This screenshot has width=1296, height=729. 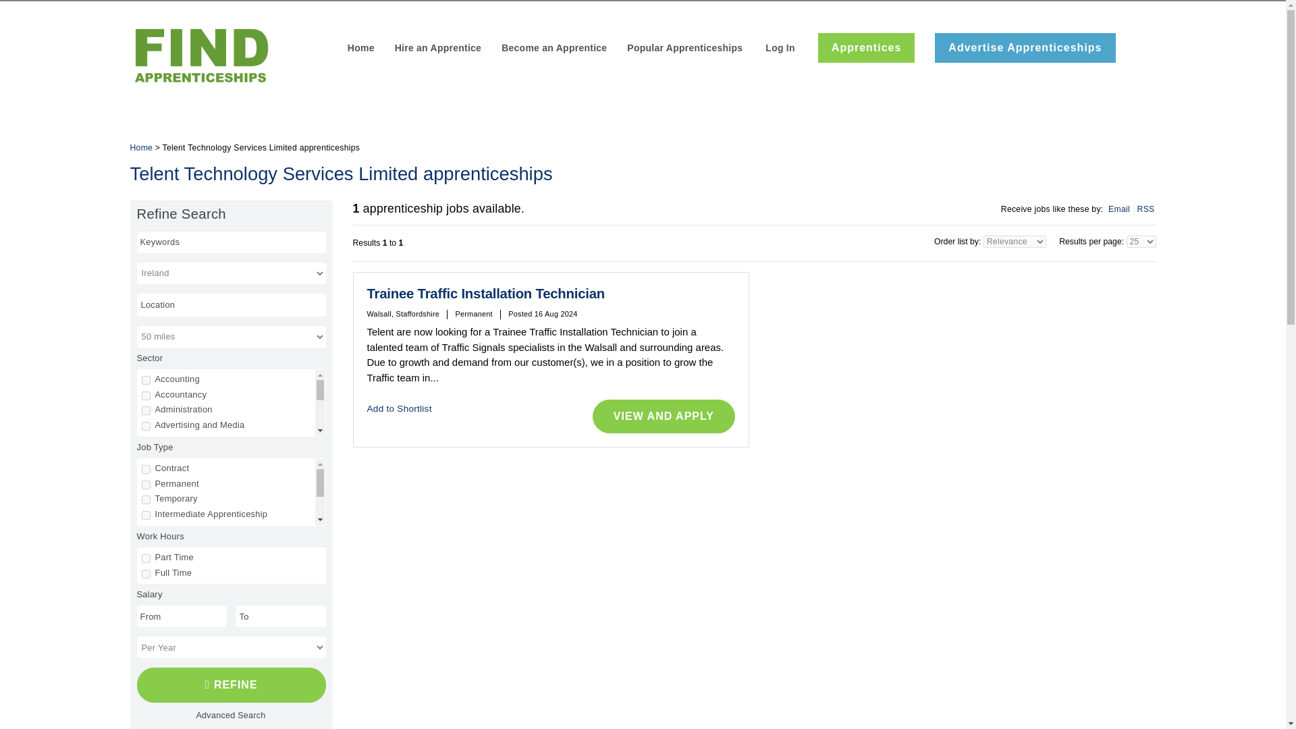 What do you see at coordinates (146, 593) in the screenshot?
I see `5` at bounding box center [146, 593].